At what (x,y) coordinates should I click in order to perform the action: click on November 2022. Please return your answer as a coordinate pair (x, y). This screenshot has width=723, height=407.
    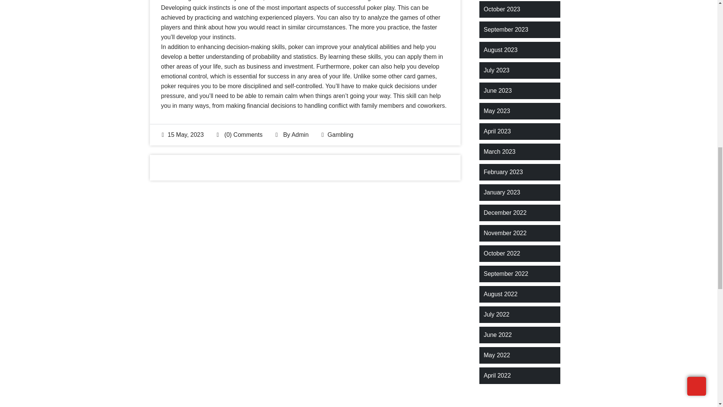
    Looking at the image, I should click on (505, 233).